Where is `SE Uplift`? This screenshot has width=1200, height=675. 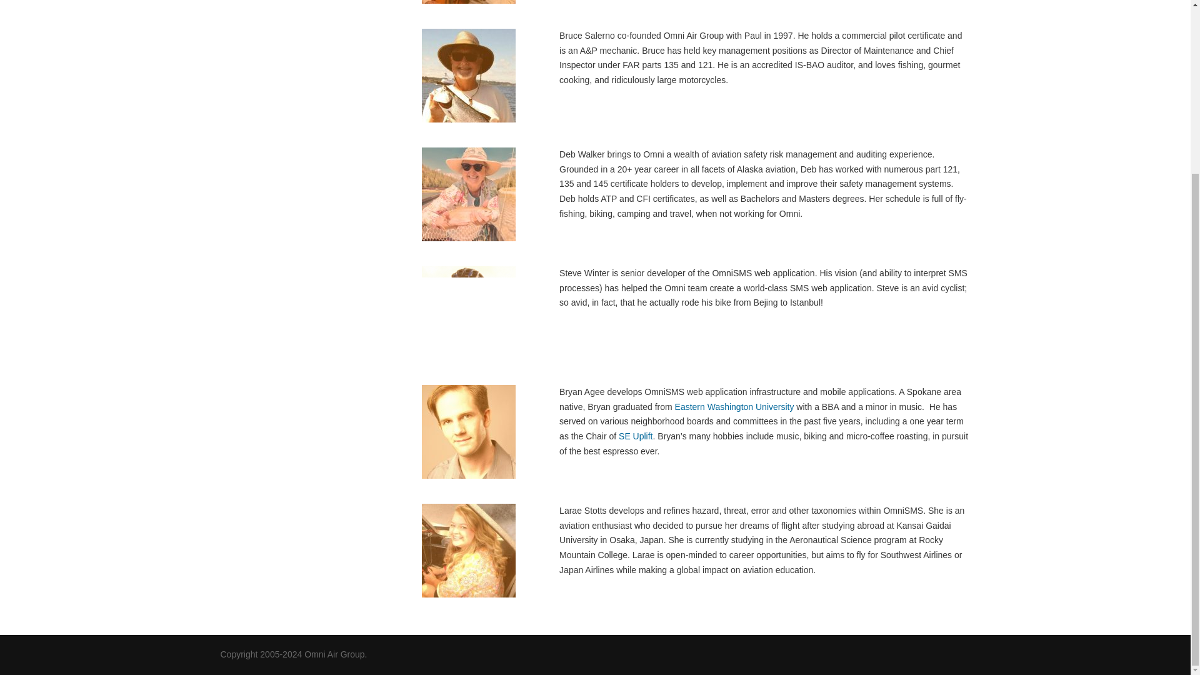
SE Uplift is located at coordinates (636, 436).